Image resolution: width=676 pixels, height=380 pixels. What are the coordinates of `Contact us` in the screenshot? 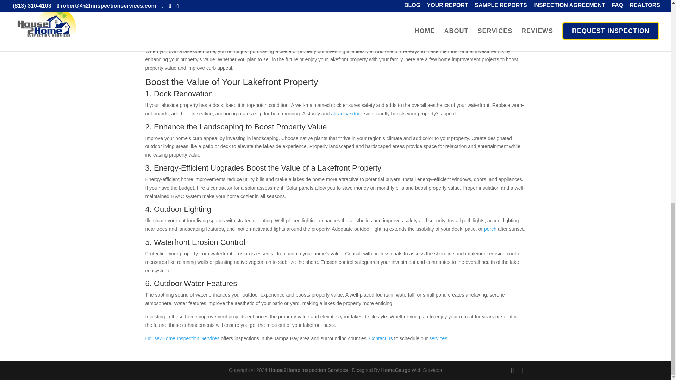 It's located at (381, 338).